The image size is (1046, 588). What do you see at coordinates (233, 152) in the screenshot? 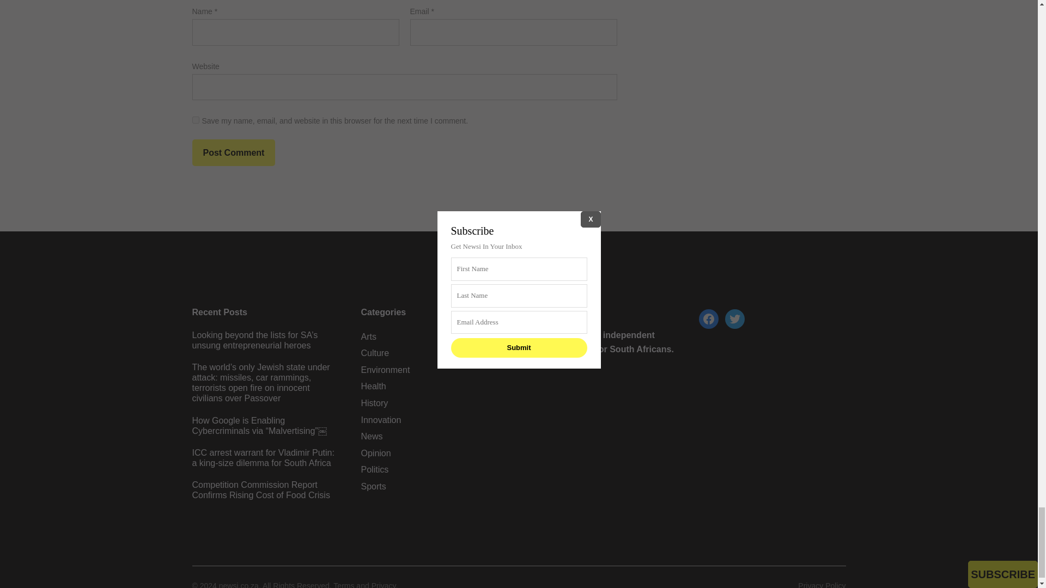
I see `Post Comment` at bounding box center [233, 152].